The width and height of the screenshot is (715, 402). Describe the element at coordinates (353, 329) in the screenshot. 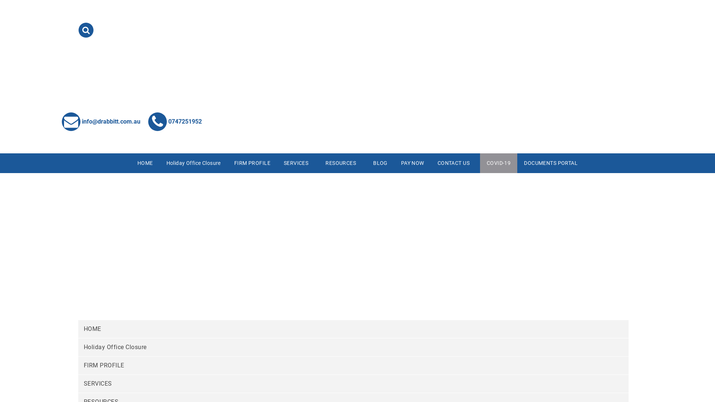

I see `HOME` at that location.